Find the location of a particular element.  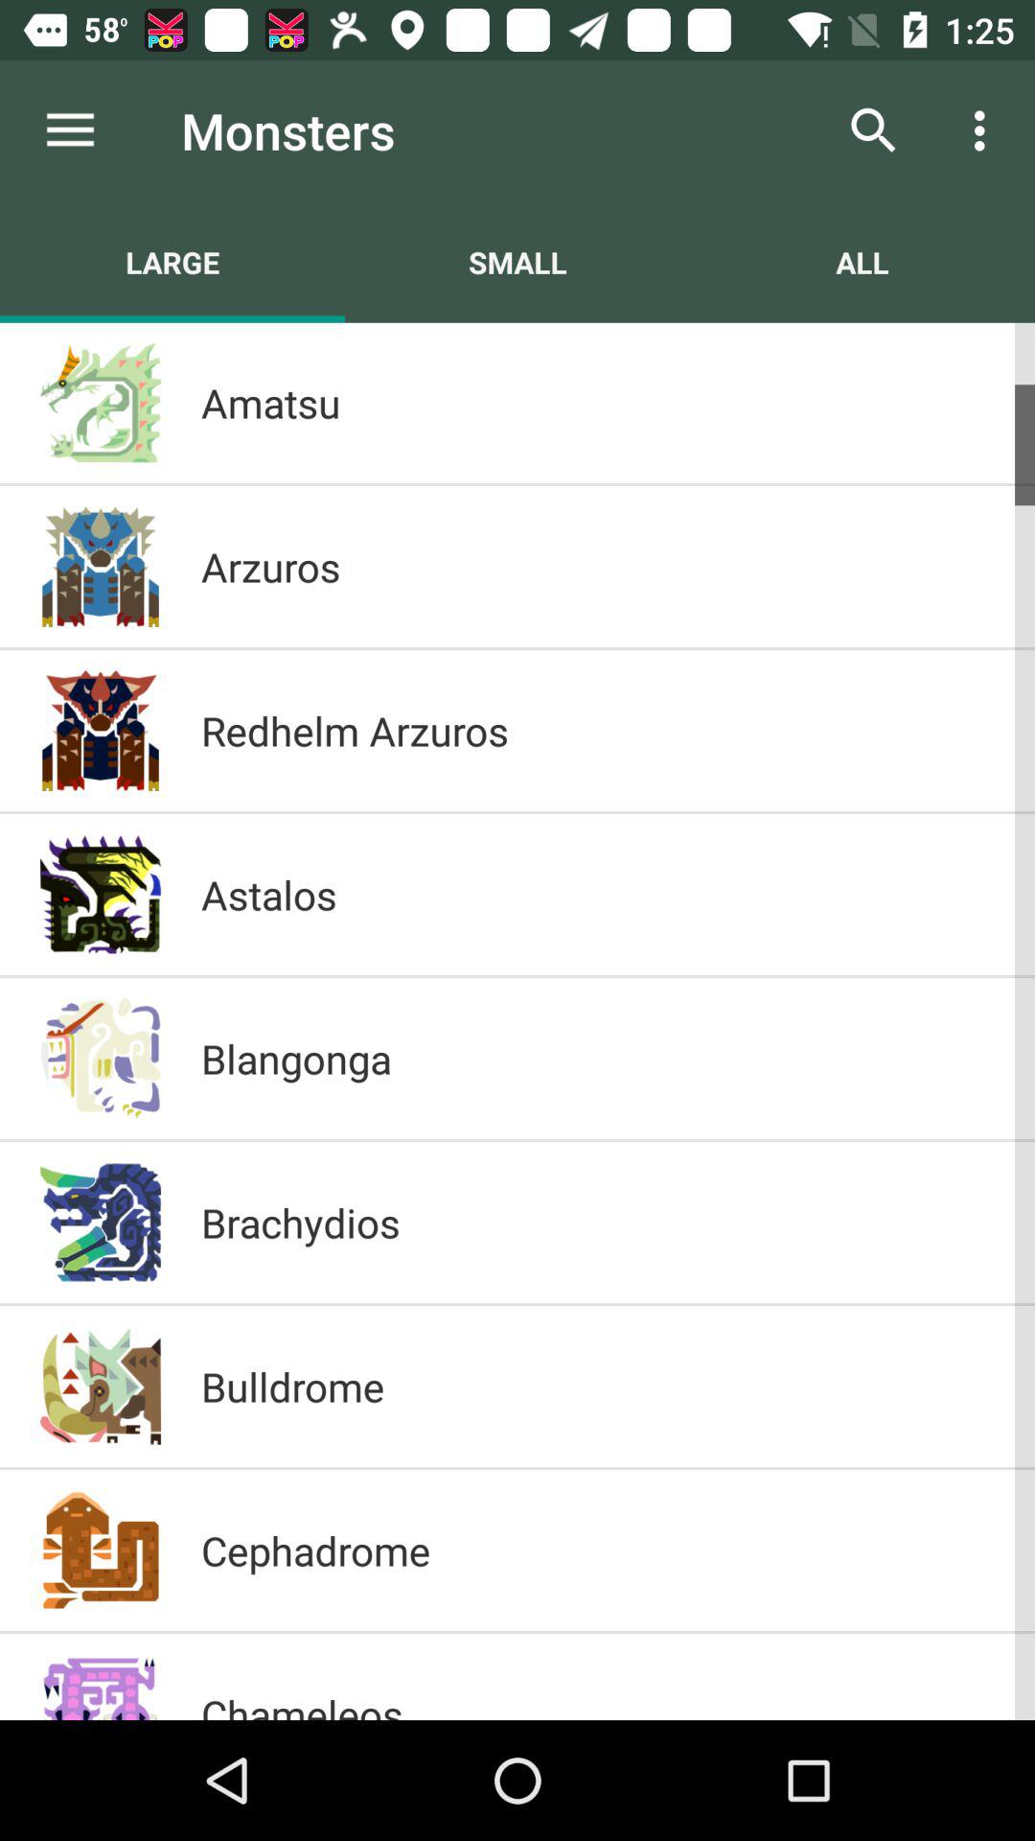

launch blangonga item is located at coordinates (598, 1059).